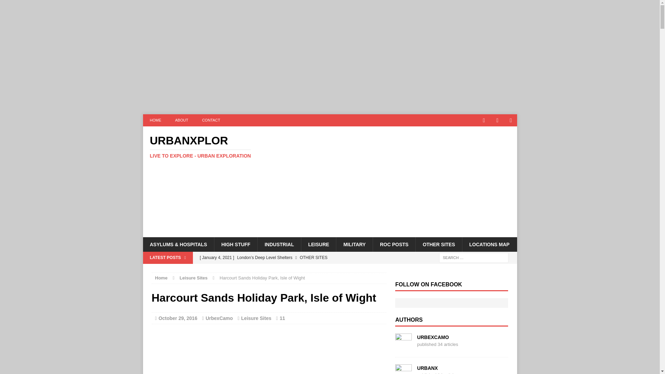 Image resolution: width=665 pixels, height=374 pixels. What do you see at coordinates (489, 244) in the screenshot?
I see `LOCATIONS MAP` at bounding box center [489, 244].